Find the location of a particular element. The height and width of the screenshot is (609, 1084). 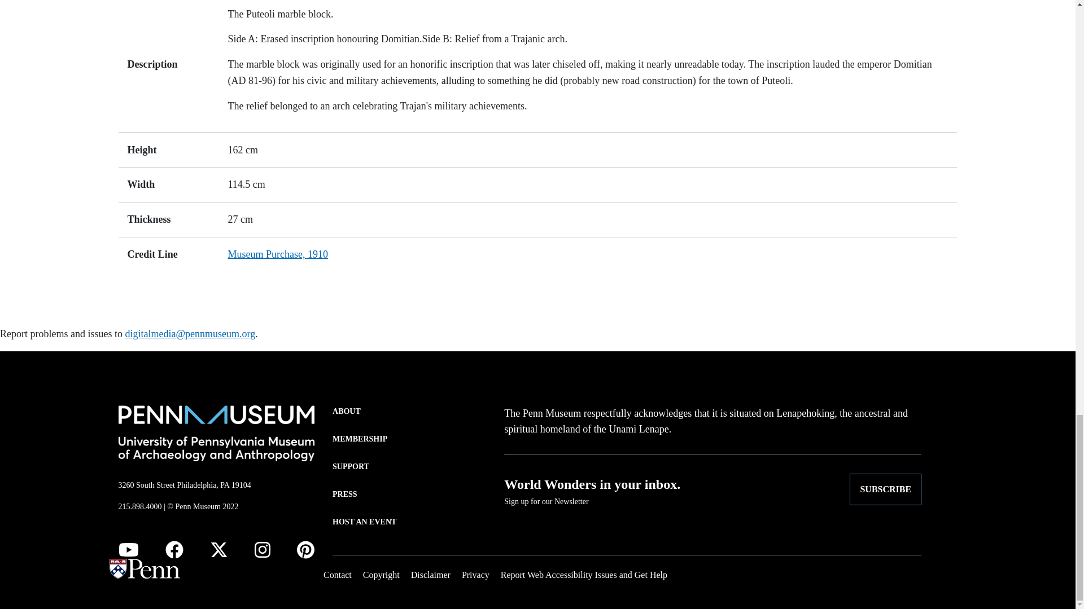

Copyright is located at coordinates (382, 575).